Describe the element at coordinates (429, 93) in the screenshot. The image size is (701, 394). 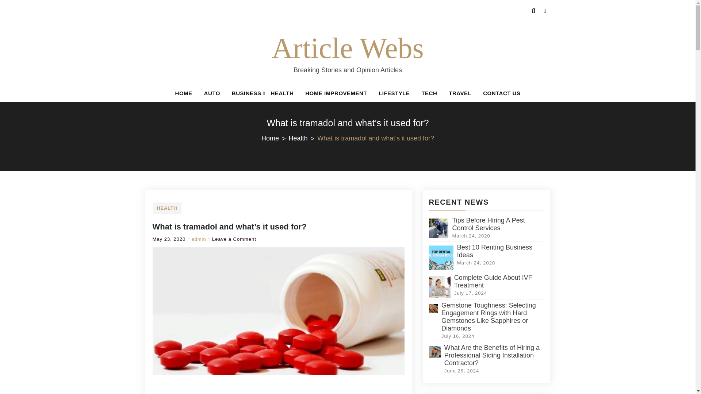
I see `TECH` at that location.